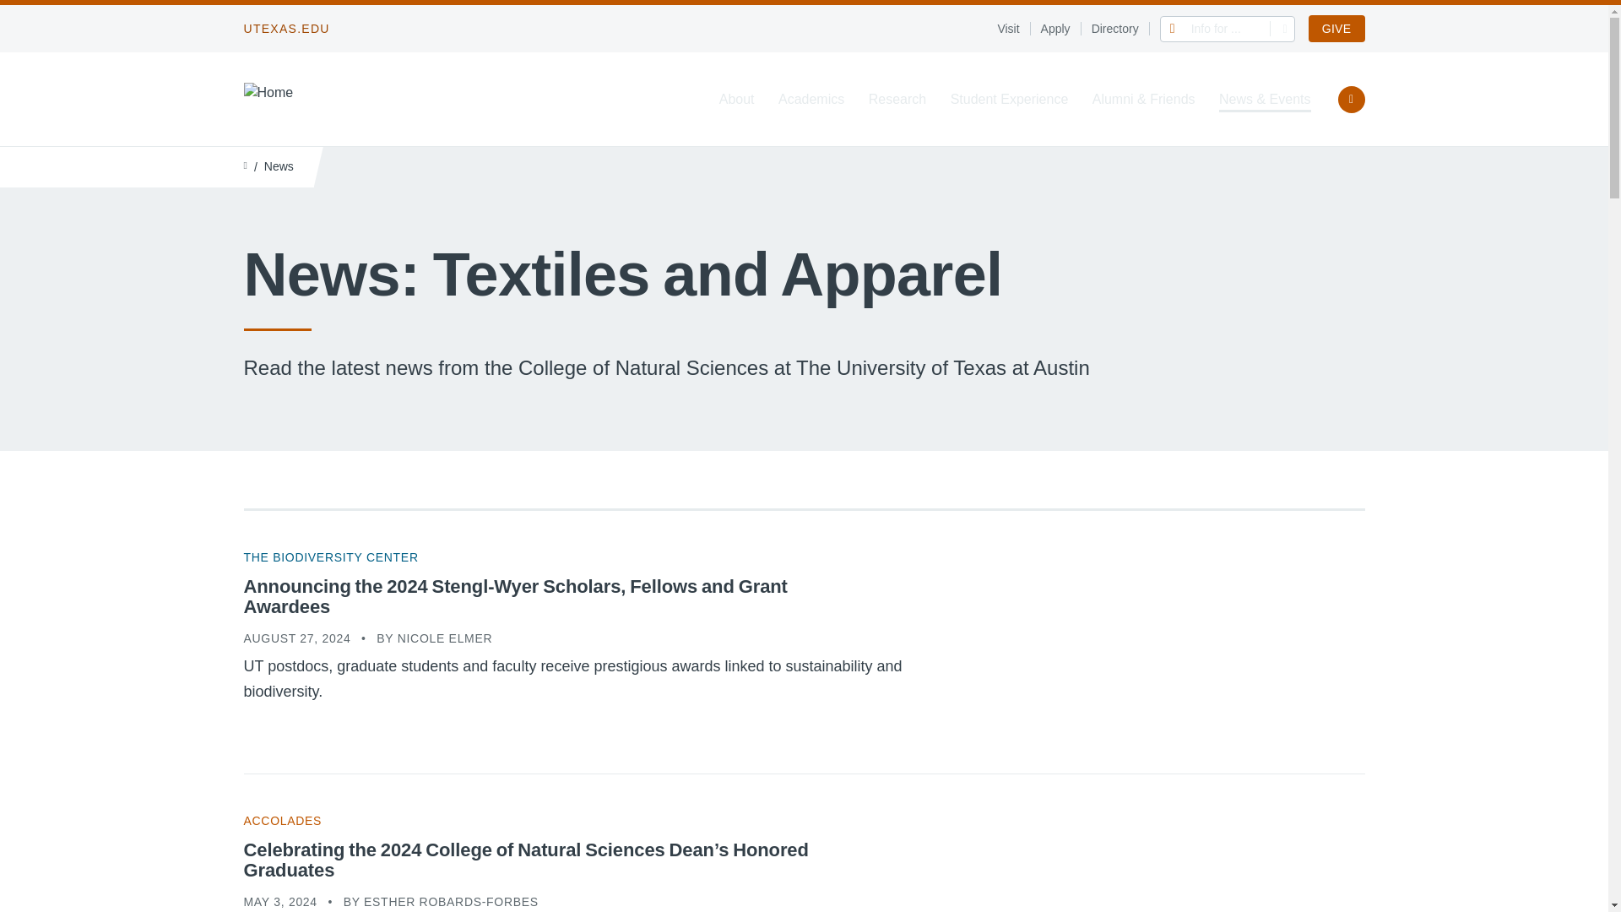 This screenshot has width=1621, height=912. Describe the element at coordinates (285, 29) in the screenshot. I see `UTEXAS.EDU` at that location.